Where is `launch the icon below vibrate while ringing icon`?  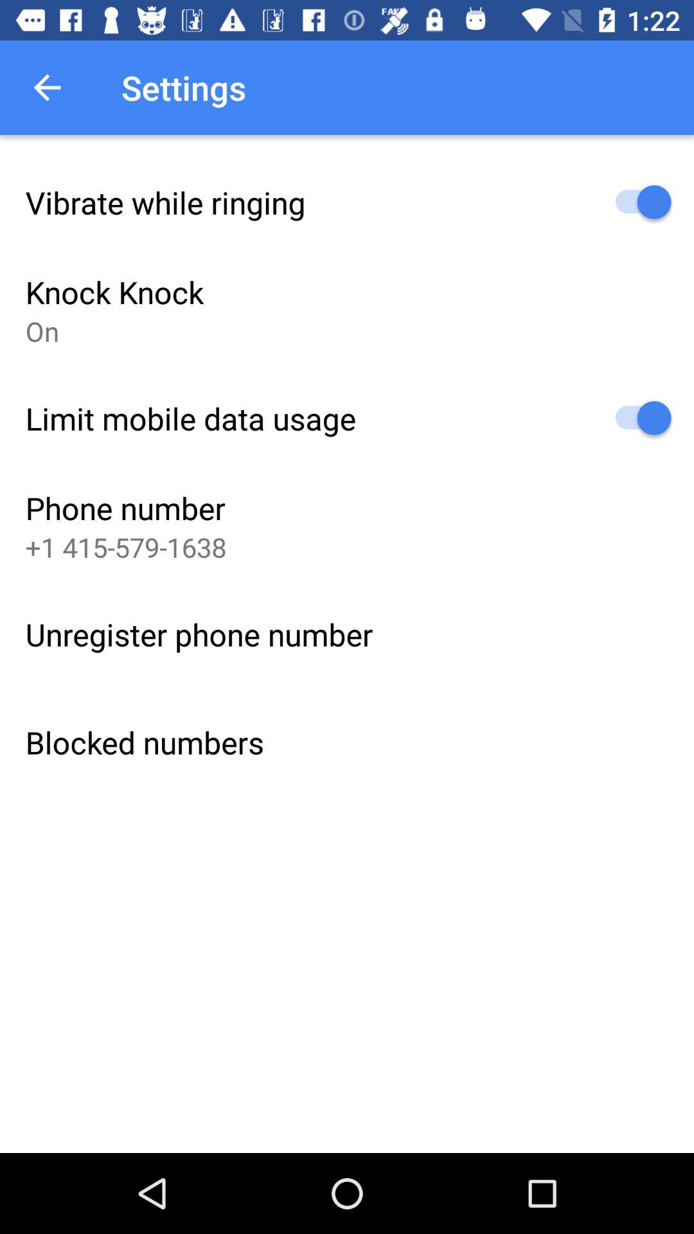
launch the icon below vibrate while ringing icon is located at coordinates (114, 292).